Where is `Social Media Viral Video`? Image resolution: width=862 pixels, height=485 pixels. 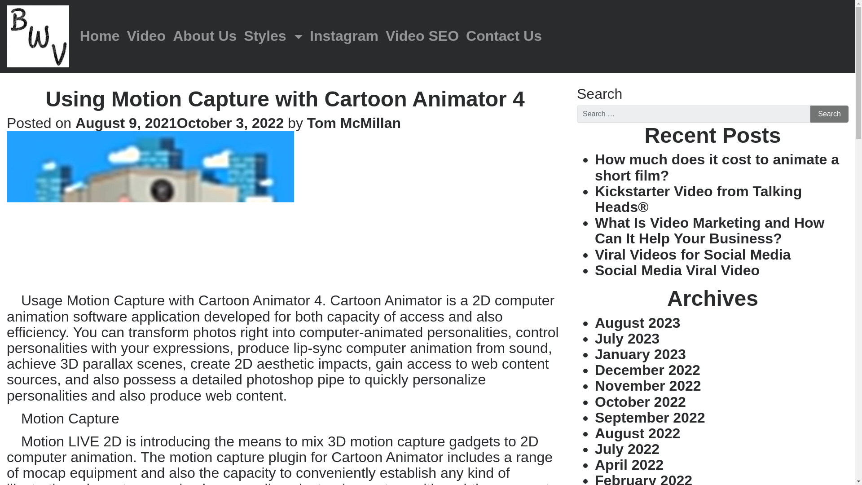
Social Media Viral Video is located at coordinates (677, 270).